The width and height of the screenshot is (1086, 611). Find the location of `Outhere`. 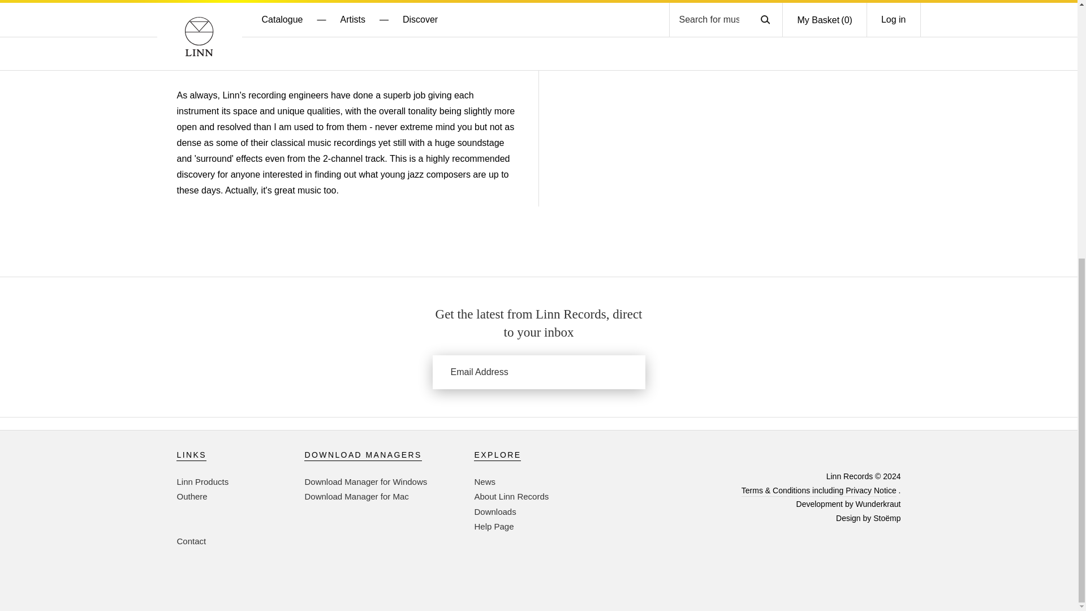

Outhere is located at coordinates (191, 496).